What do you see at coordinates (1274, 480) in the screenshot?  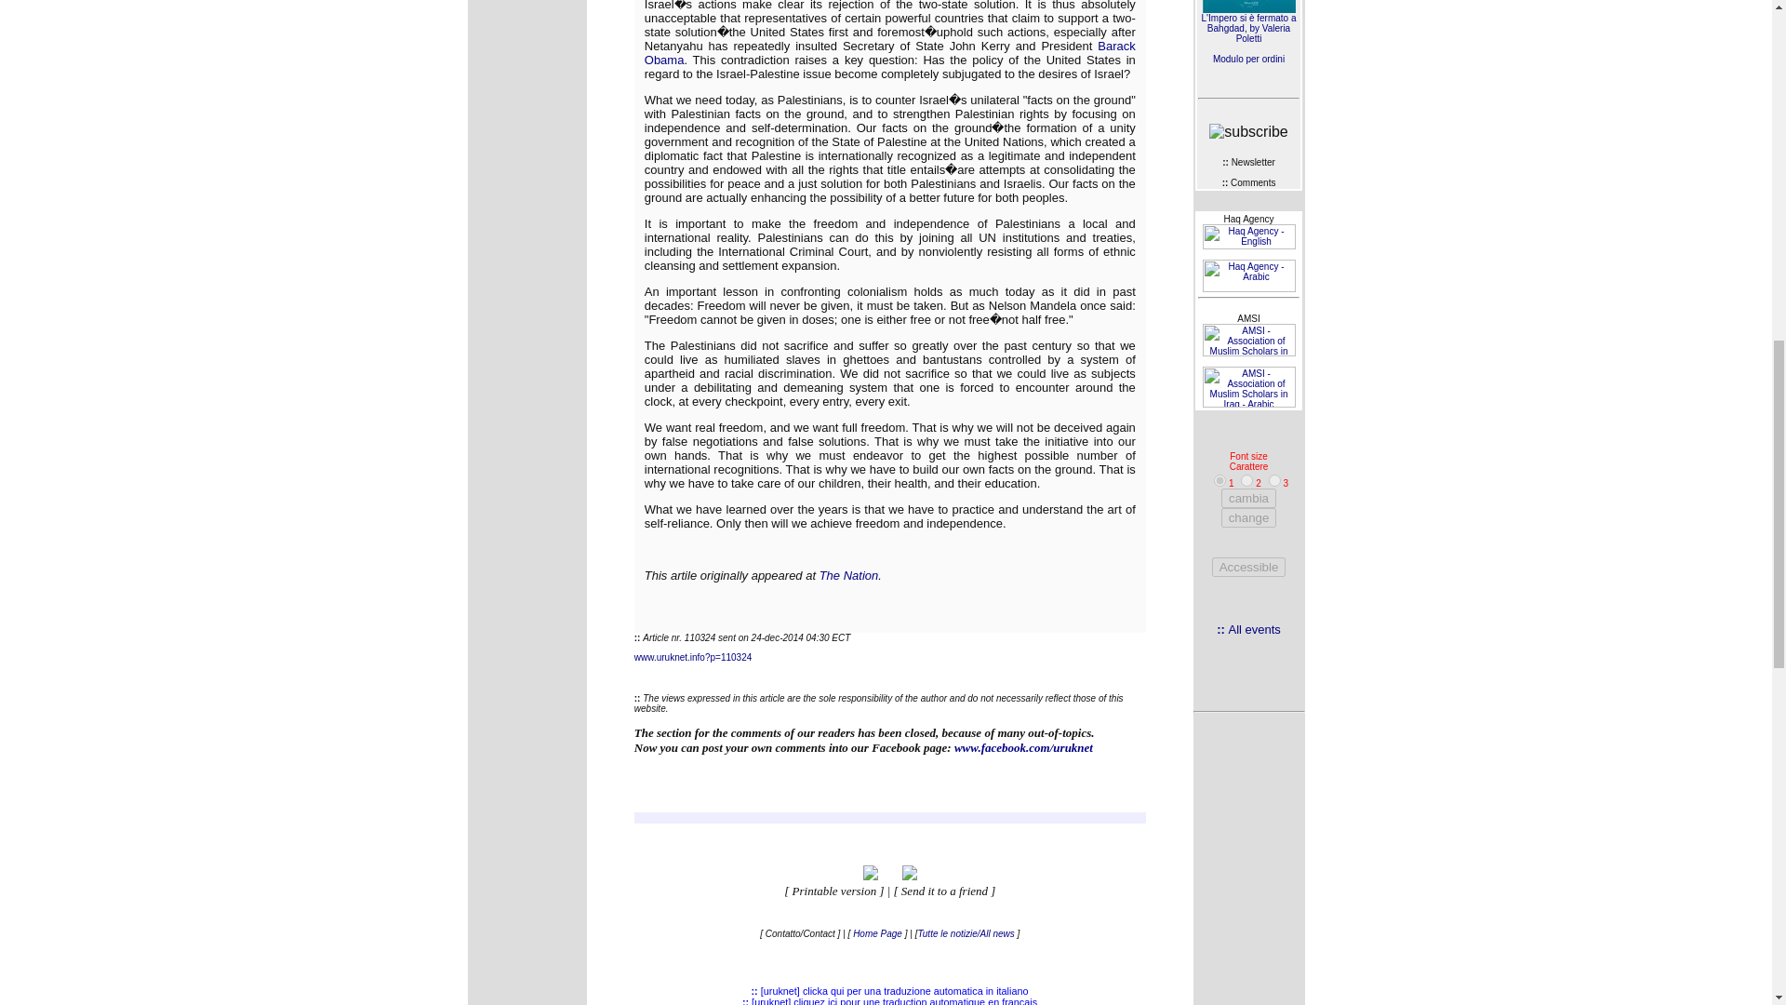 I see `3` at bounding box center [1274, 480].